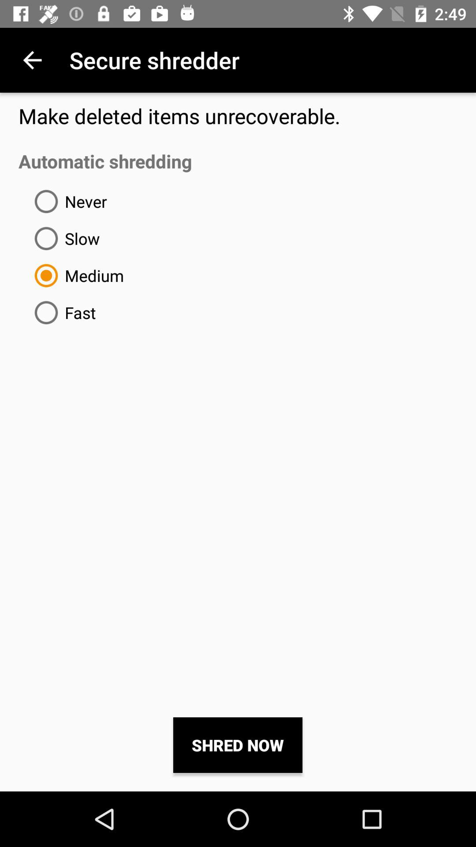  What do you see at coordinates (62, 312) in the screenshot?
I see `choose the item below medium icon` at bounding box center [62, 312].